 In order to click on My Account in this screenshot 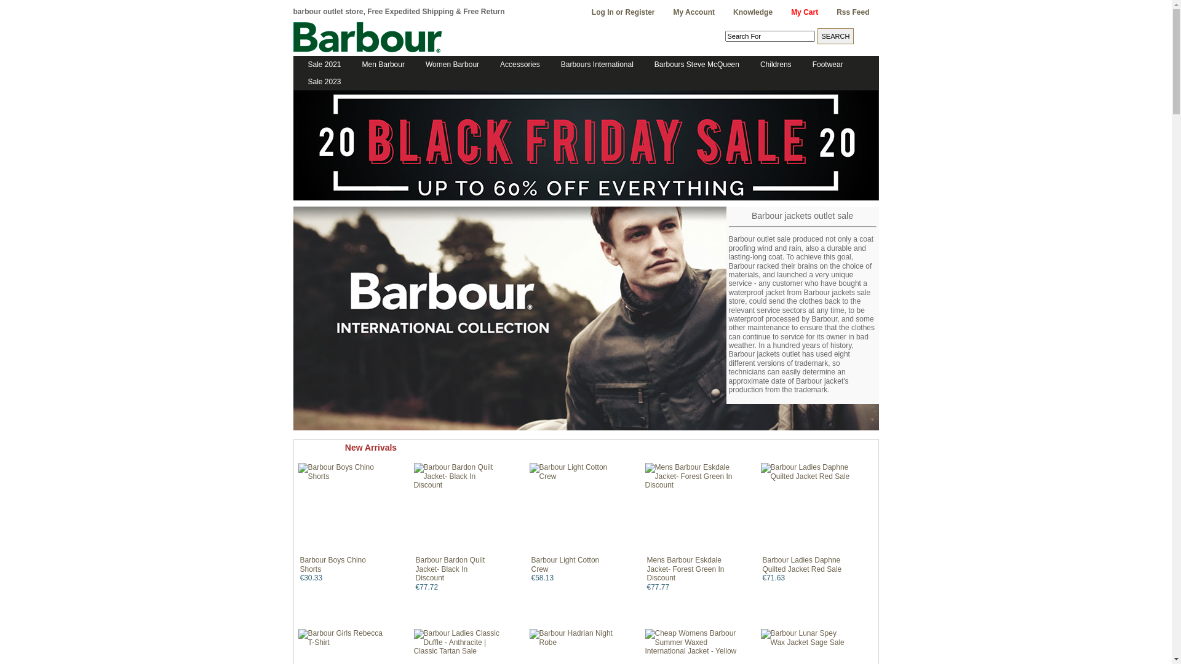, I will do `click(694, 12)`.